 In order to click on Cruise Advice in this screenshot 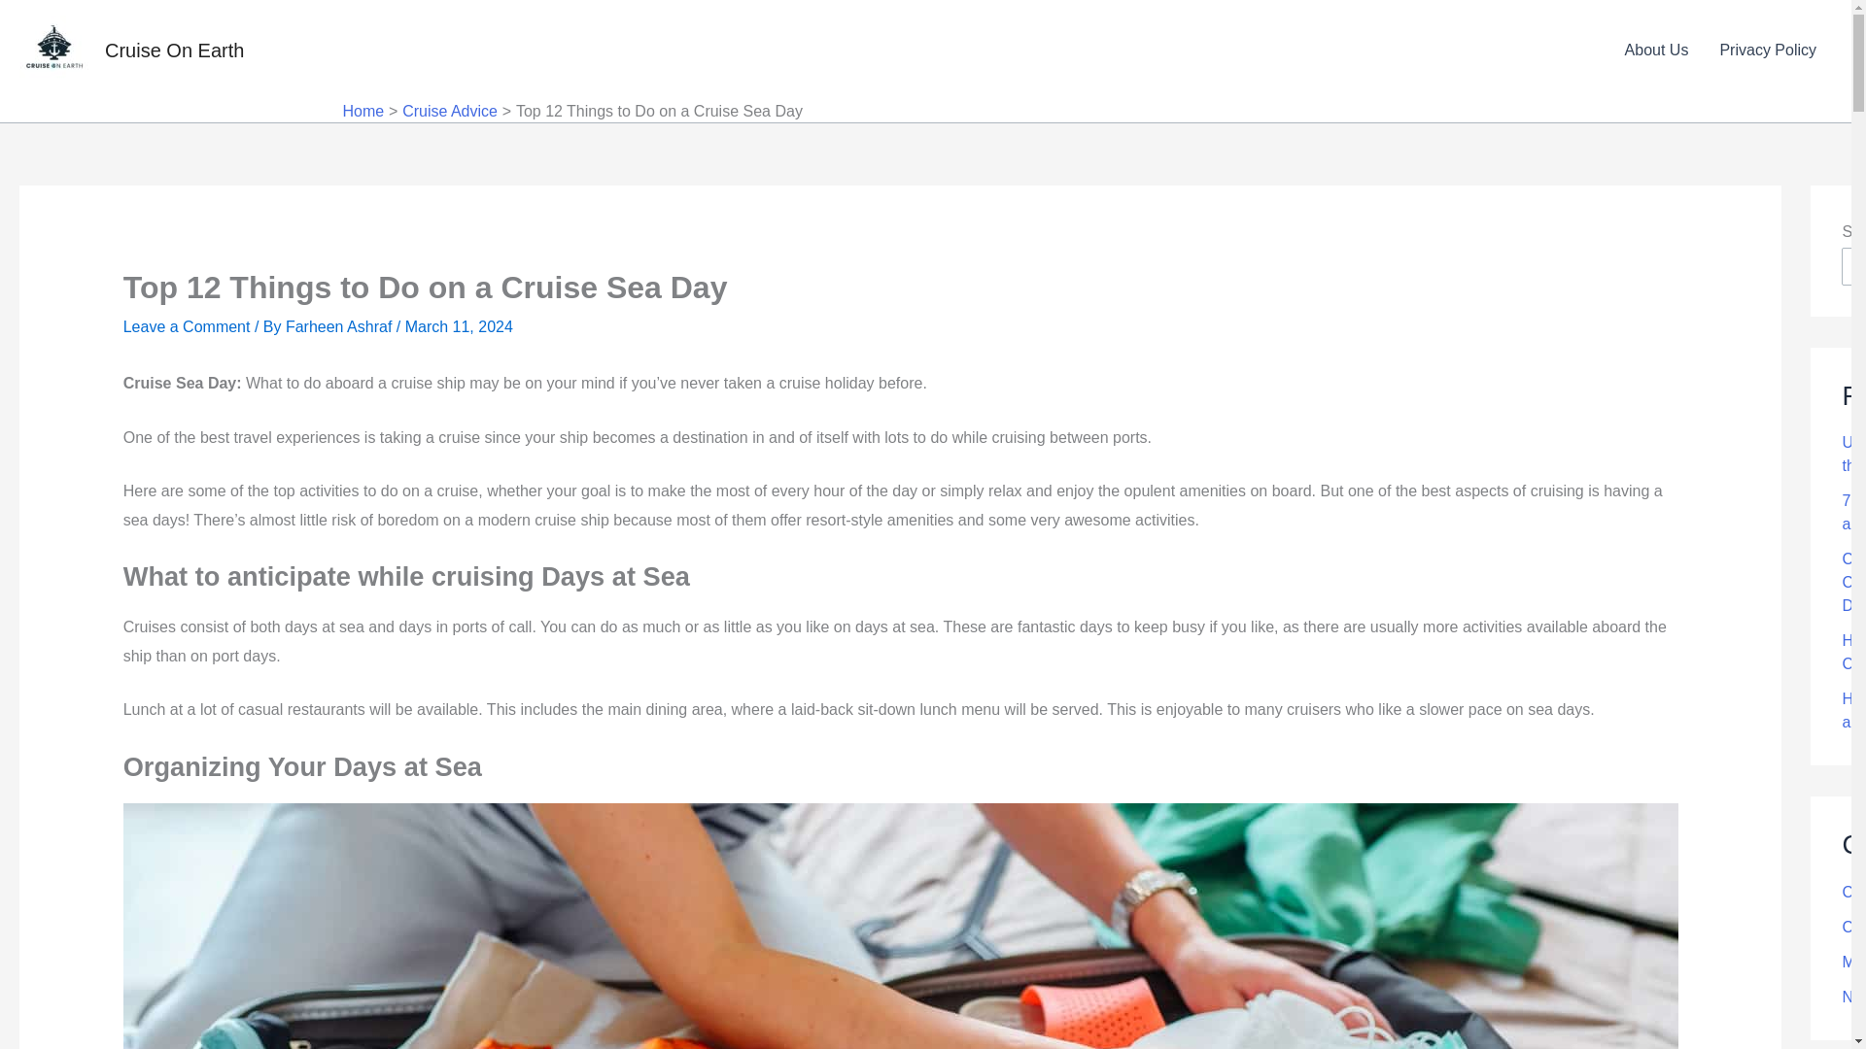, I will do `click(450, 111)`.